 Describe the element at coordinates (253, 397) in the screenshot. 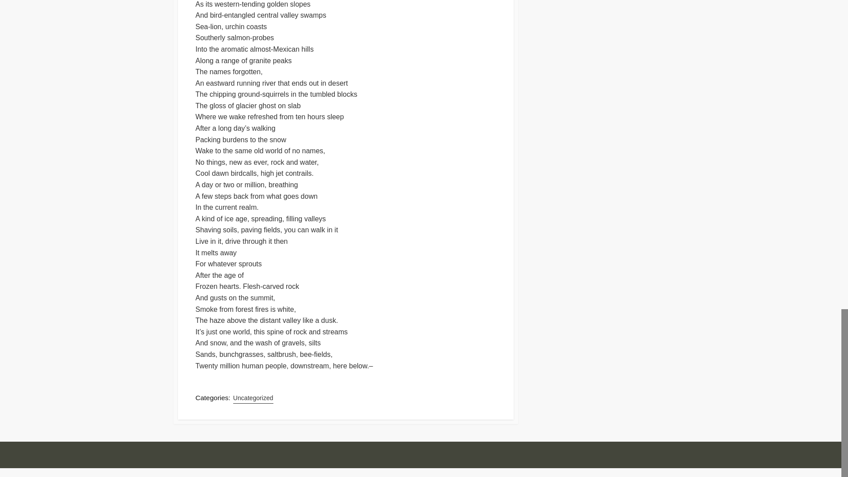

I see `Uncategorized` at that location.